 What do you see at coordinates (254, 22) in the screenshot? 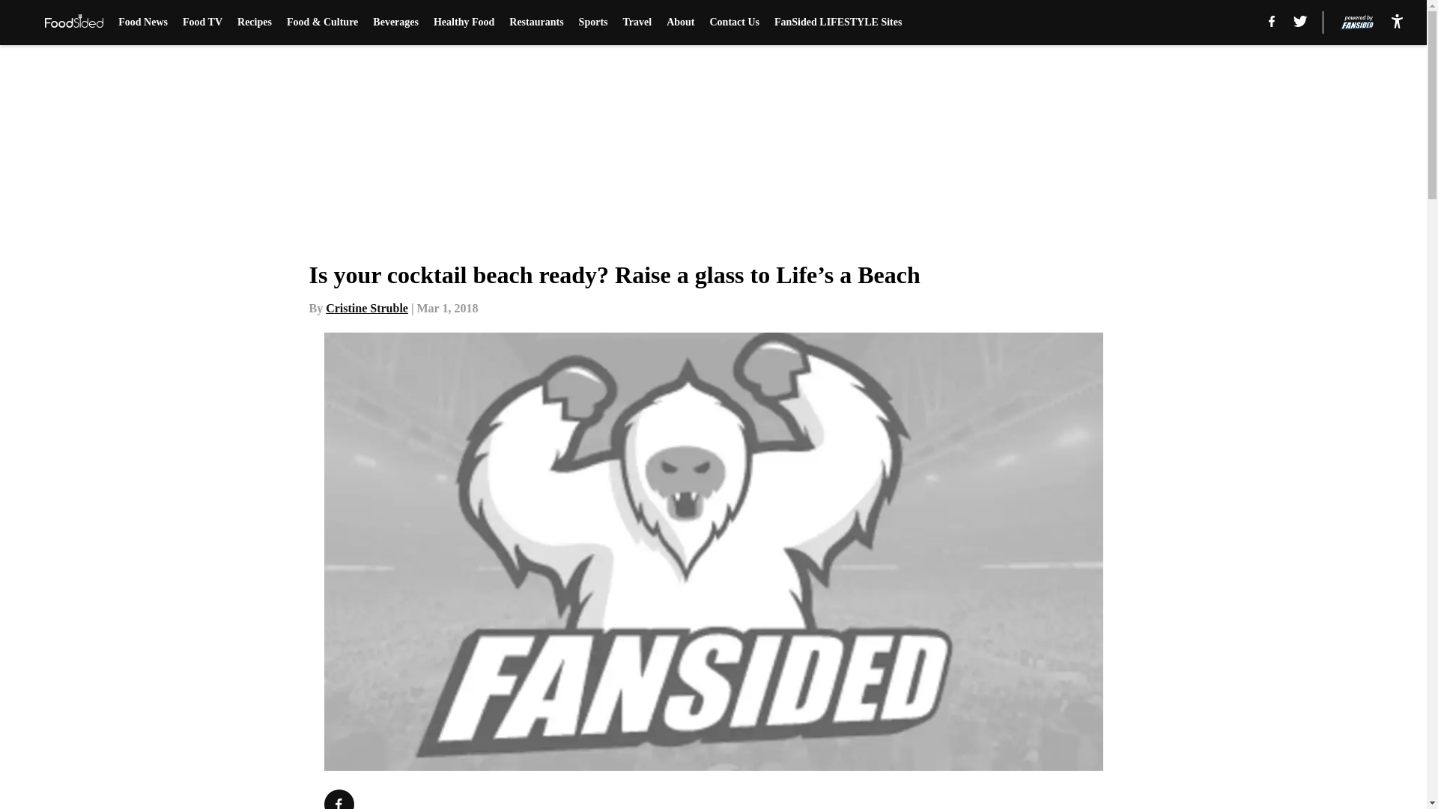
I see `Recipes` at bounding box center [254, 22].